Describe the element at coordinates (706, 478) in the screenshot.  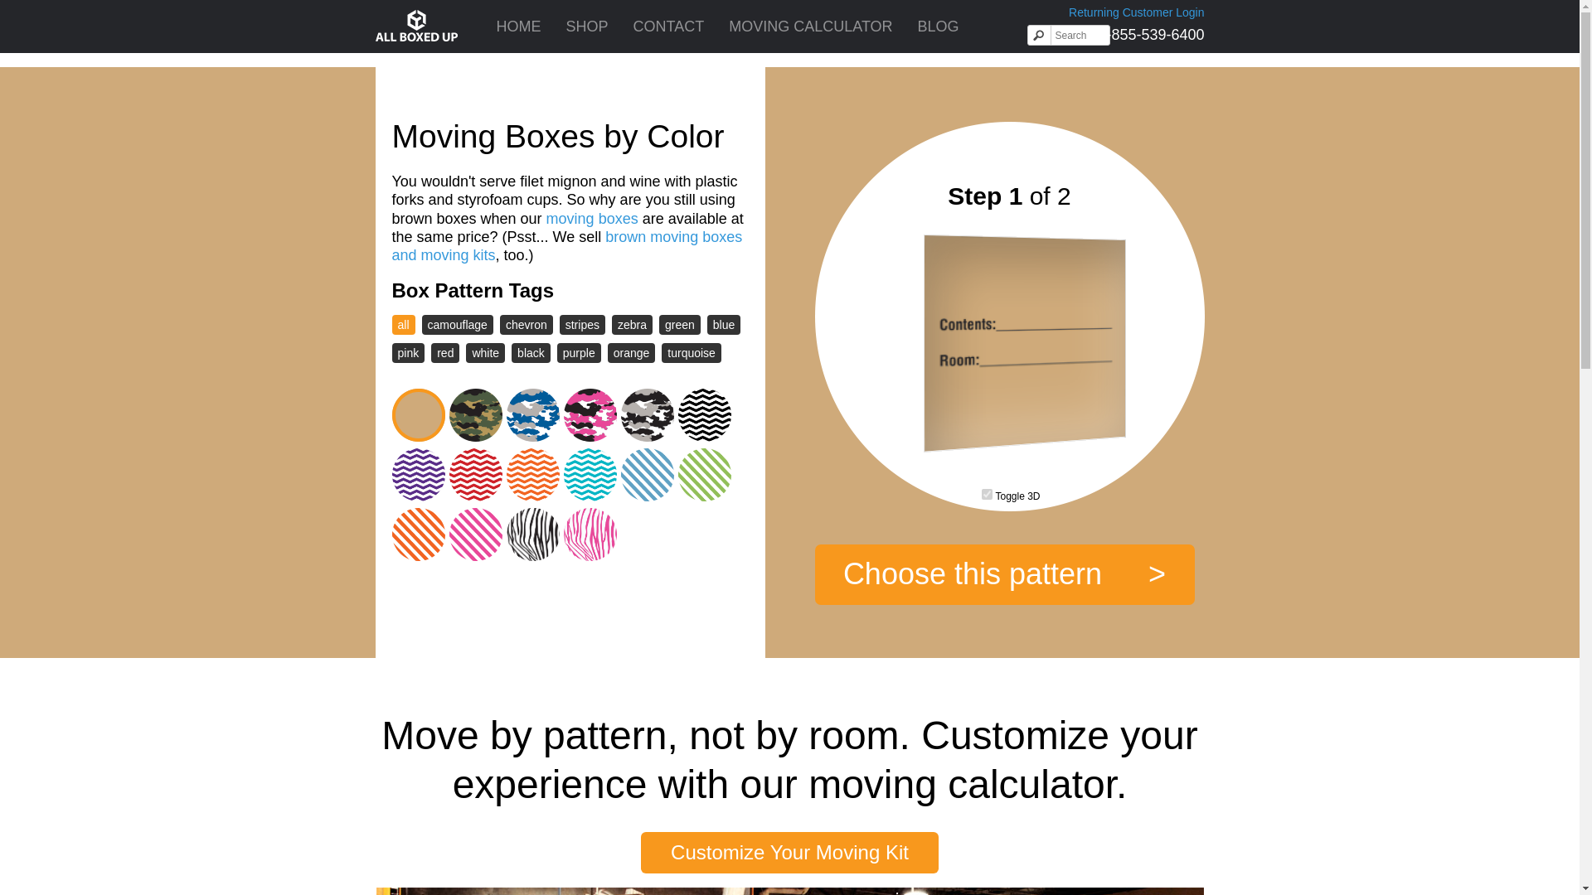
I see `Stripes Dark Green Moving Boxes` at that location.